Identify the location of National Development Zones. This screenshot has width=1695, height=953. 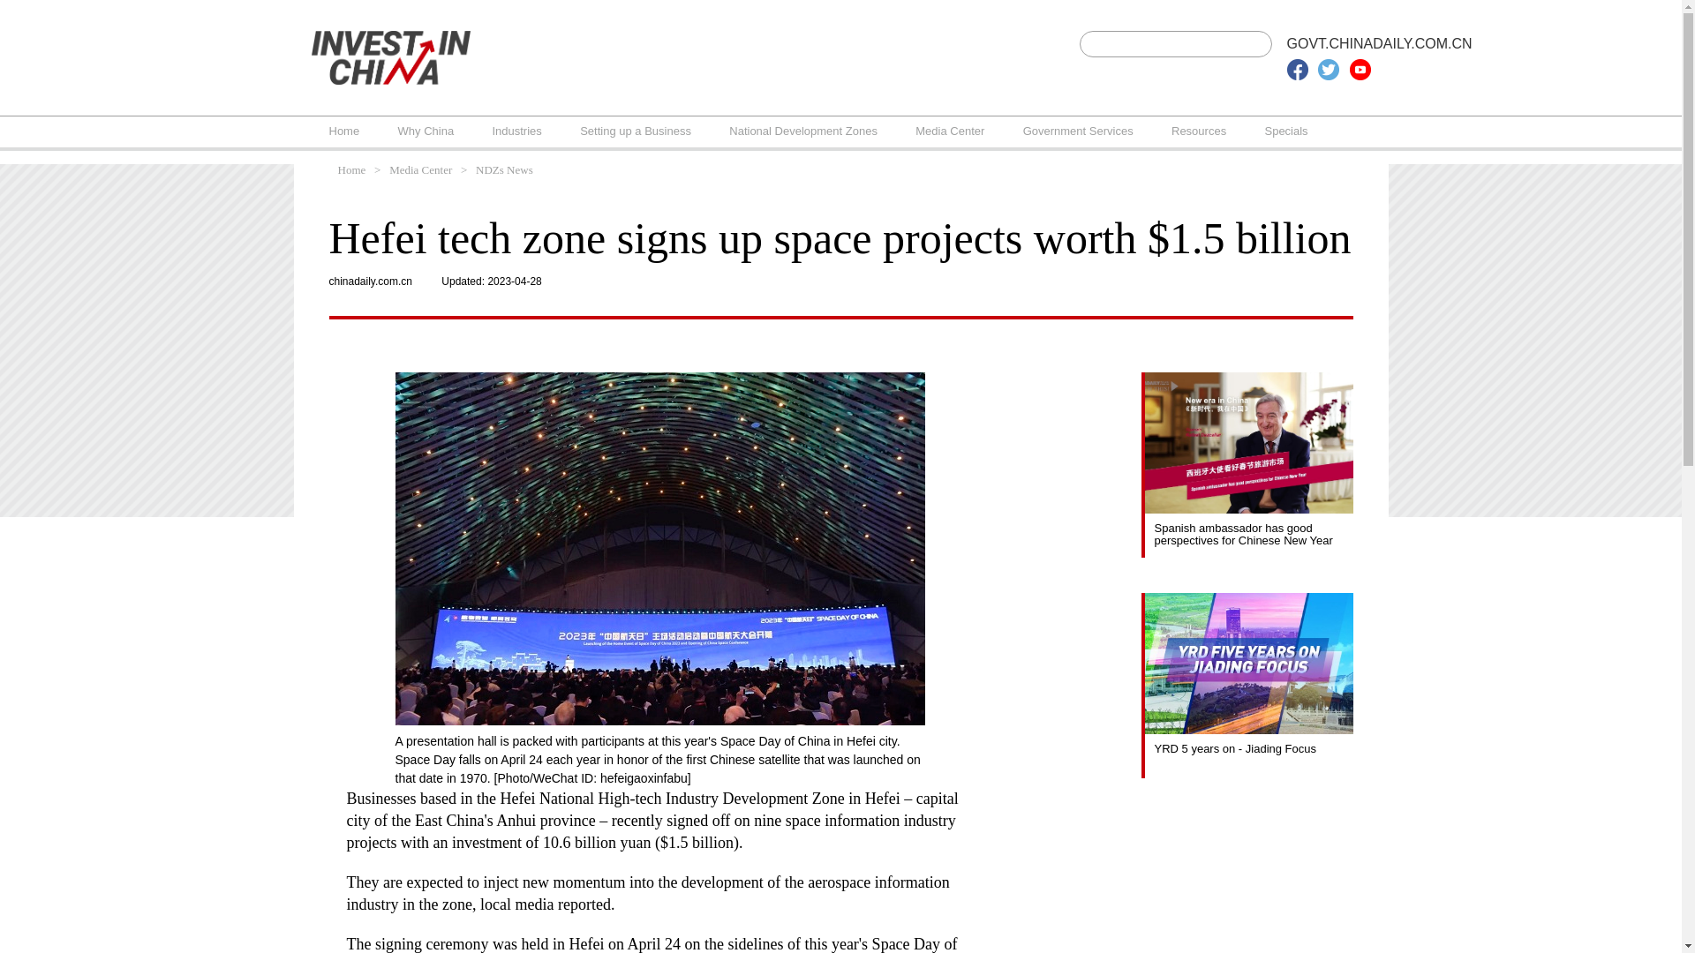
(803, 131).